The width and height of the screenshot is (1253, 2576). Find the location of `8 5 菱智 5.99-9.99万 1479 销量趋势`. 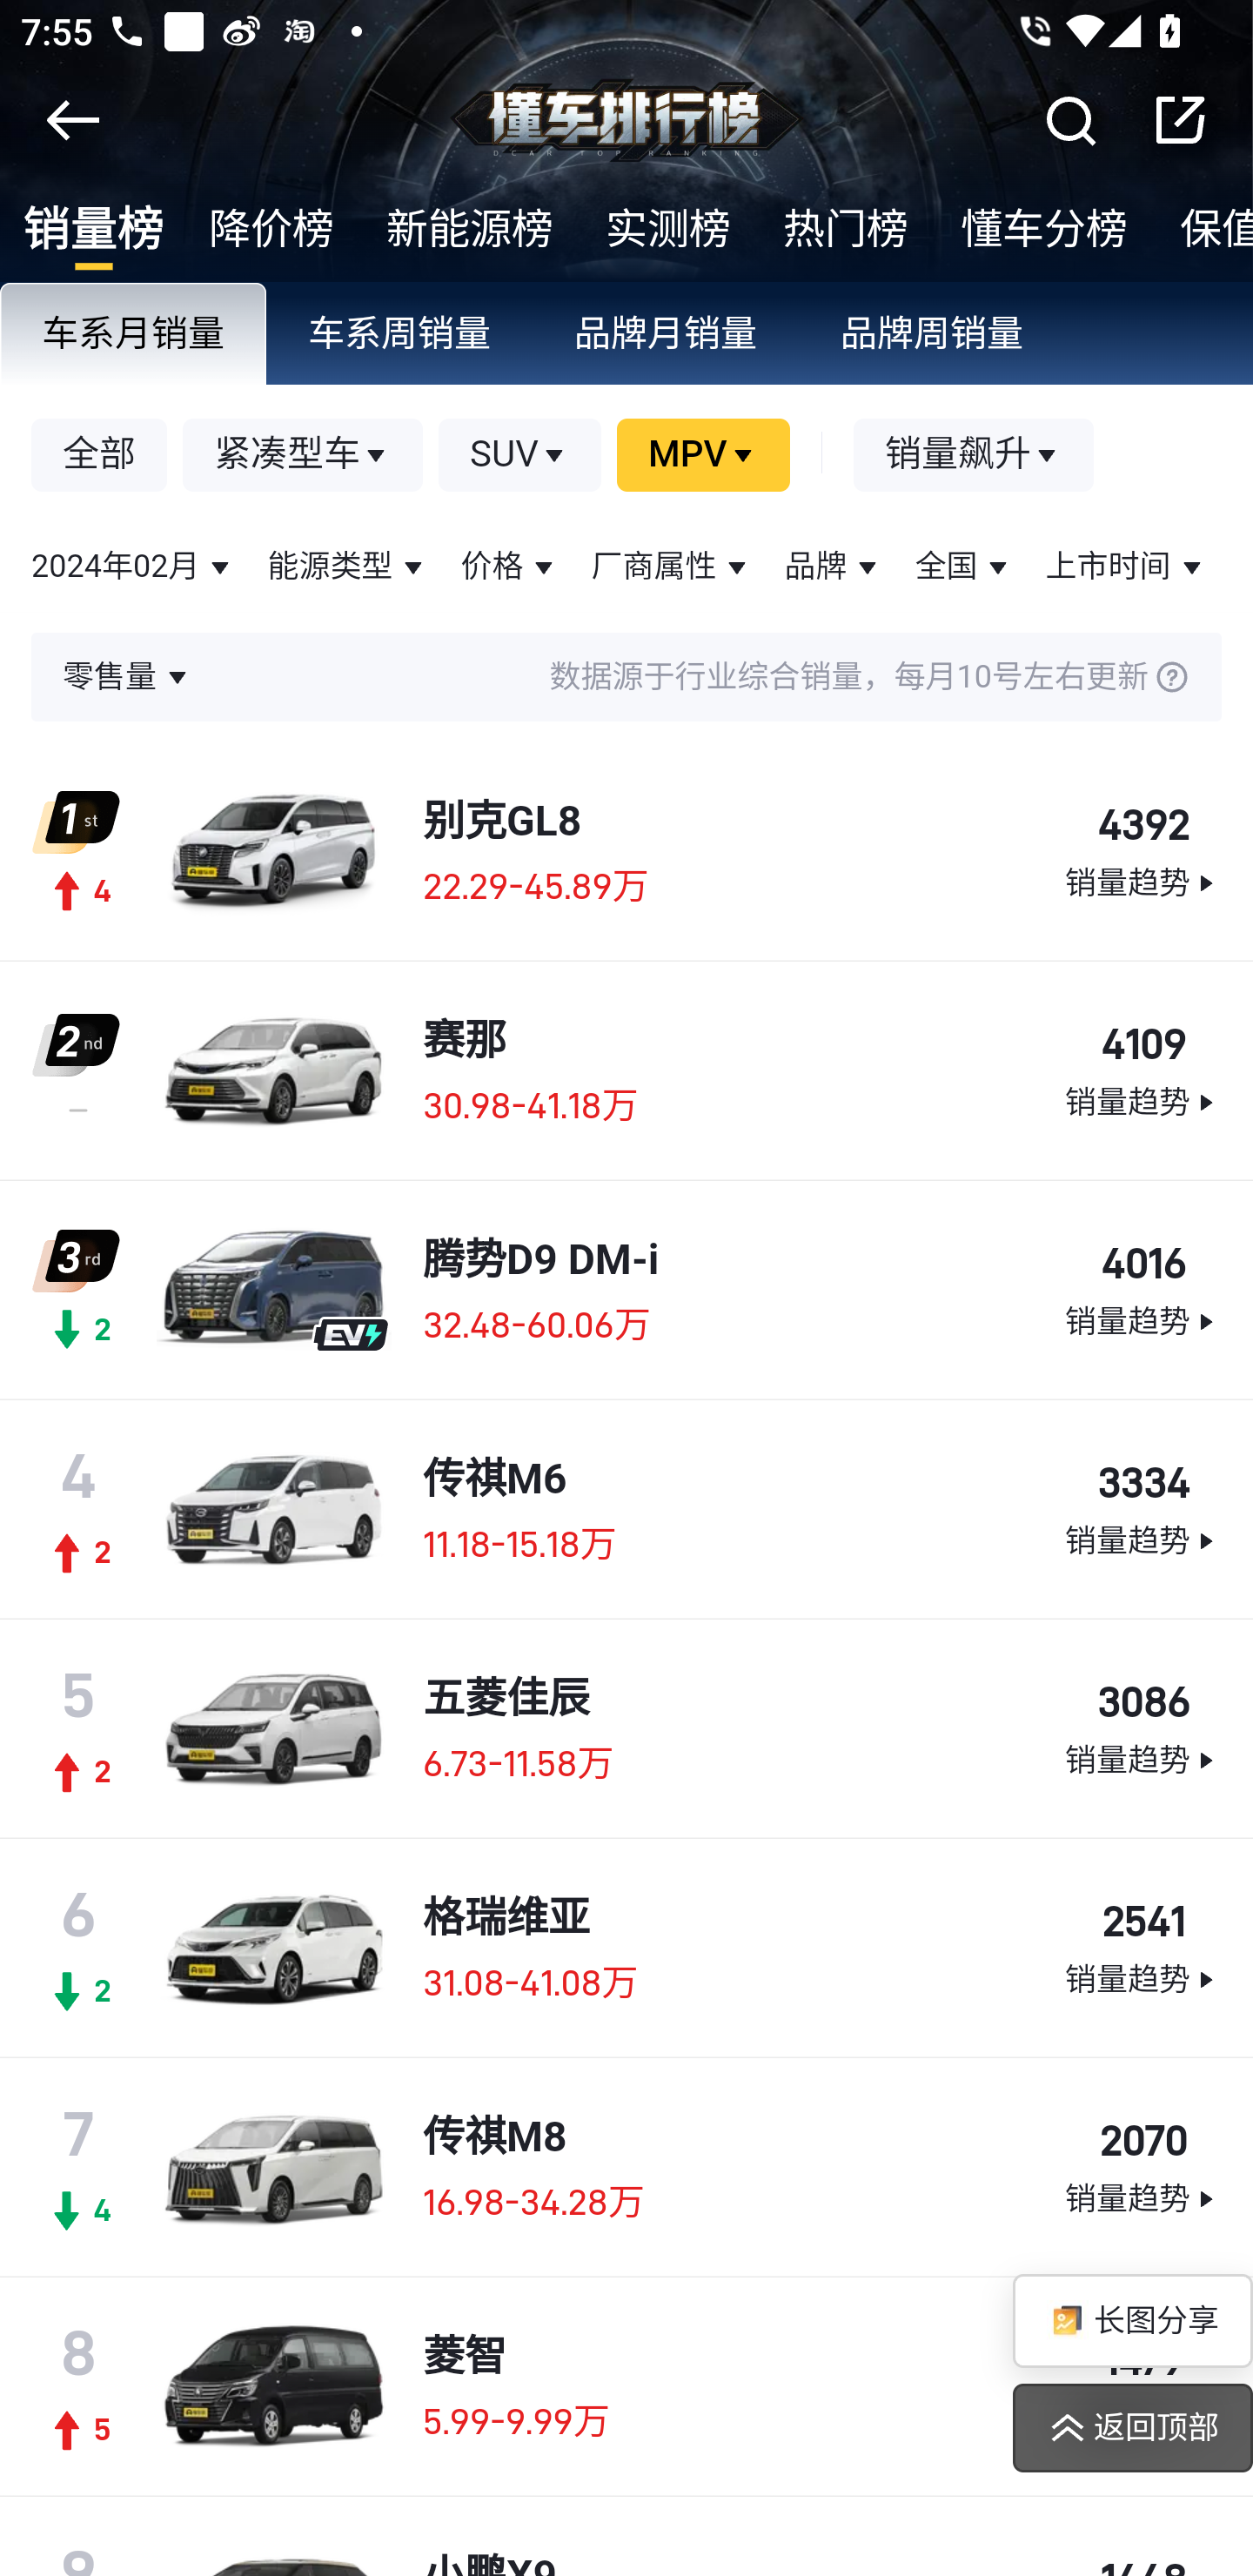

8 5 菱智 5.99-9.99万 1479 销量趋势 is located at coordinates (626, 2388).